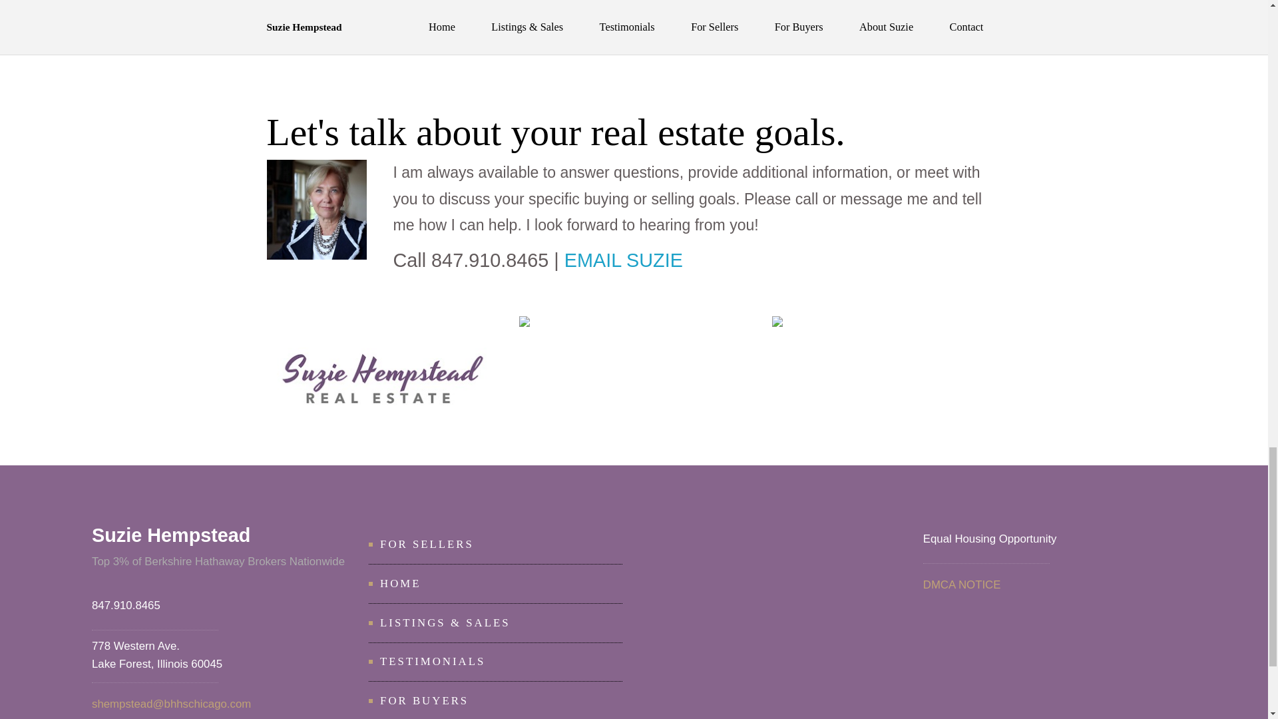 This screenshot has width=1278, height=719. Describe the element at coordinates (424, 700) in the screenshot. I see `FOR BUYERS` at that location.